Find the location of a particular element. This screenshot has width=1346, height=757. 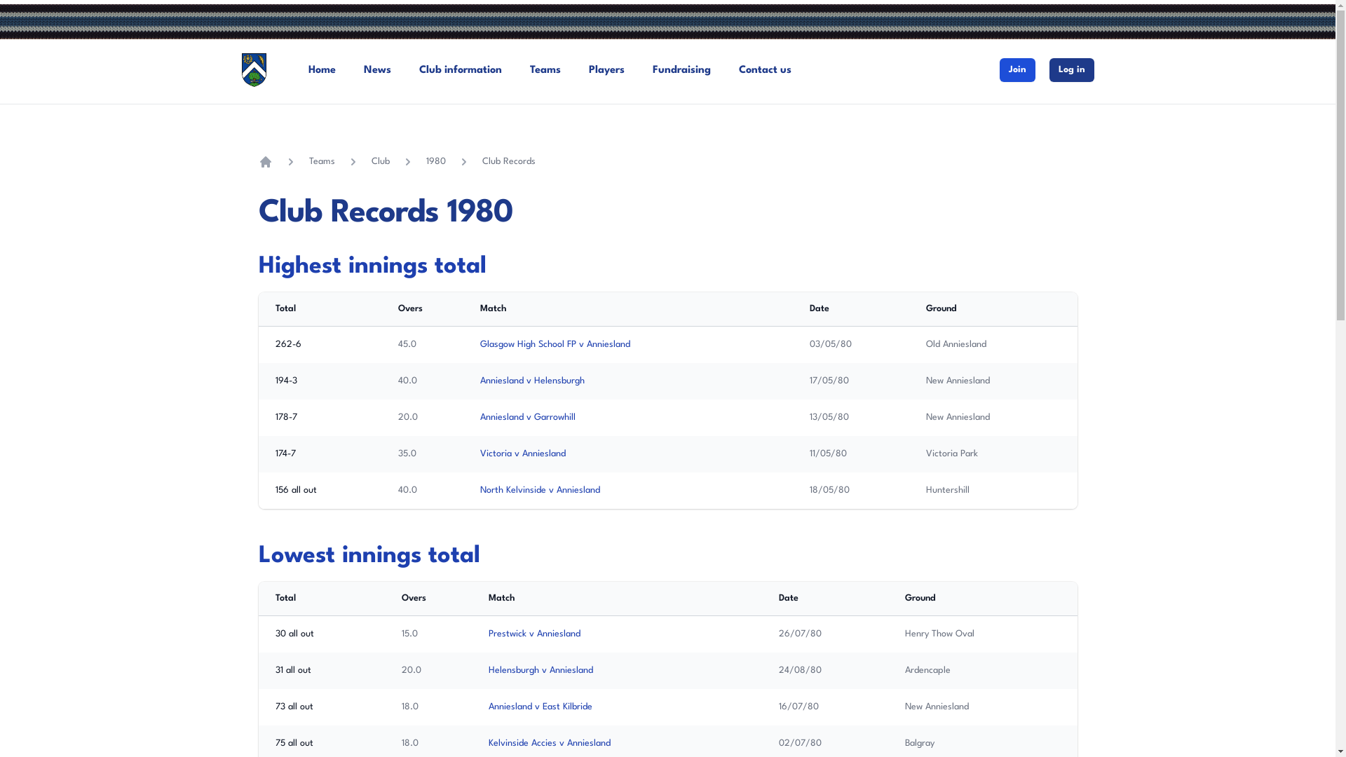

Anniesland v Helensburgh is located at coordinates (533, 381).